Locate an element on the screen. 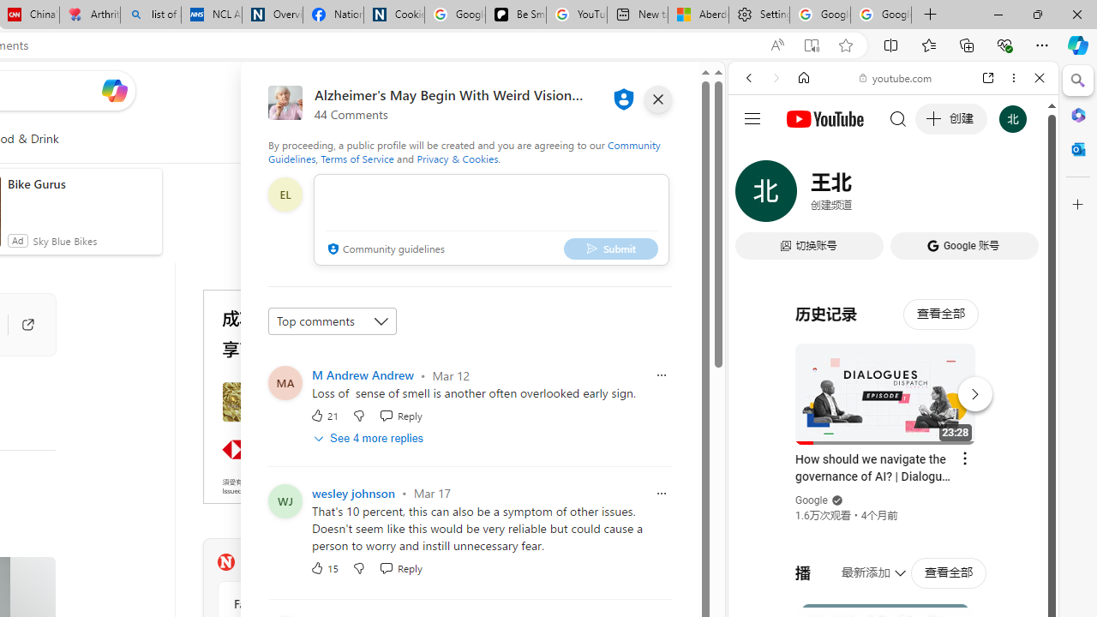  Collections is located at coordinates (967, 45).